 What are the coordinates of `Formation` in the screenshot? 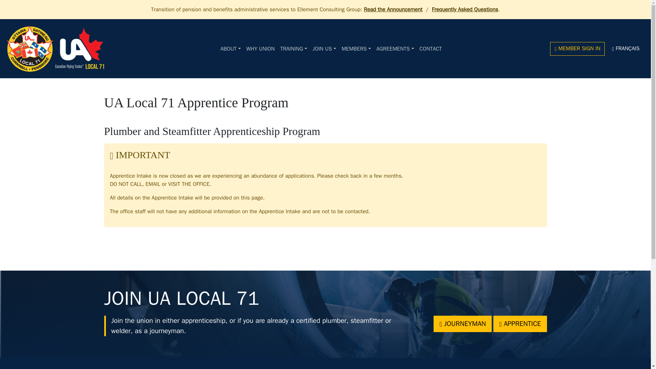 It's located at (293, 49).